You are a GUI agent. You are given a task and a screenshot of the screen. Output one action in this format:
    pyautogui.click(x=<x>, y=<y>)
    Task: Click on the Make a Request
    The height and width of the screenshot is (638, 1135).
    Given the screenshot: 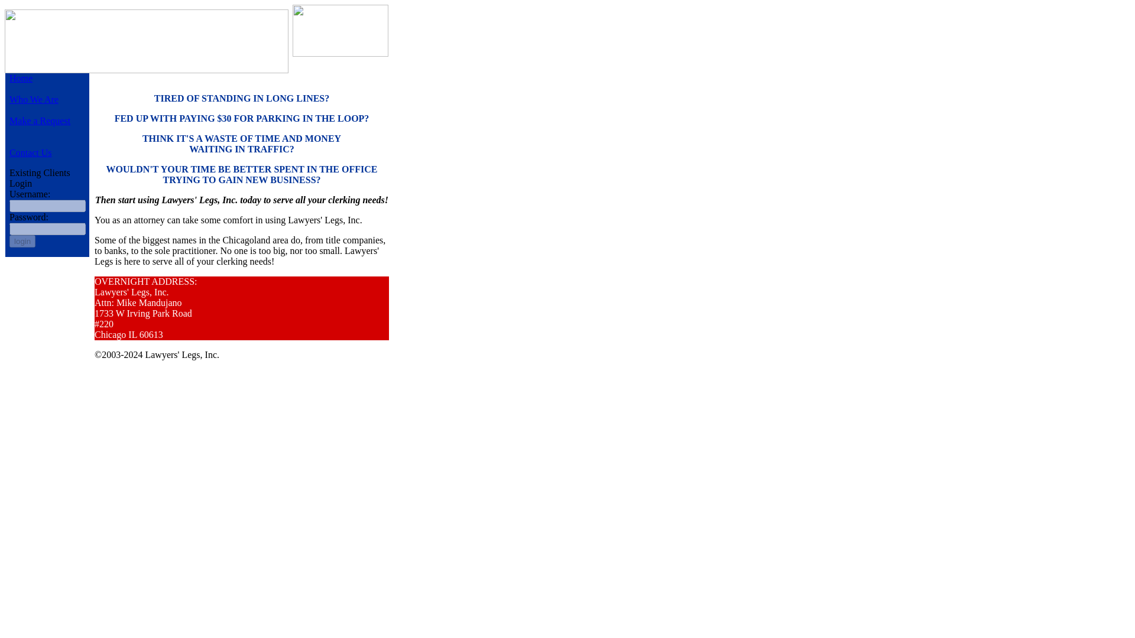 What is the action you would take?
    pyautogui.click(x=40, y=121)
    